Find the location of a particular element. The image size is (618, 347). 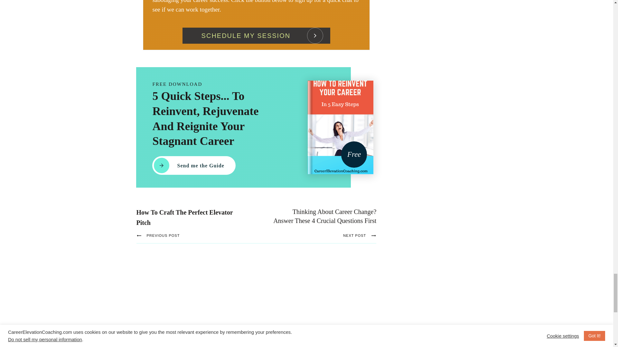

NEXT POST is located at coordinates (319, 236).